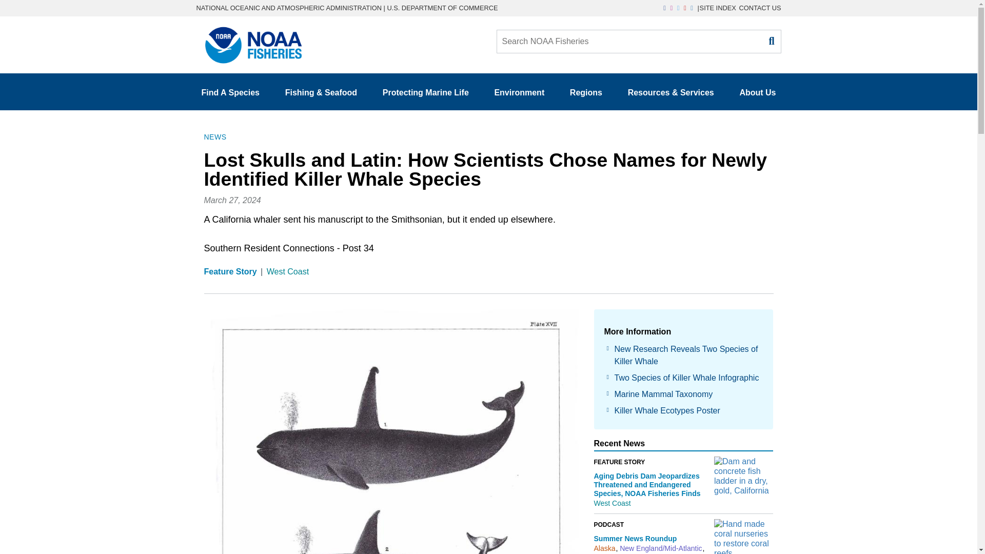 The image size is (985, 554). What do you see at coordinates (288, 7) in the screenshot?
I see `NATIONAL OCEANIC AND ATMOSPHERIC ADMINISTRATION` at bounding box center [288, 7].